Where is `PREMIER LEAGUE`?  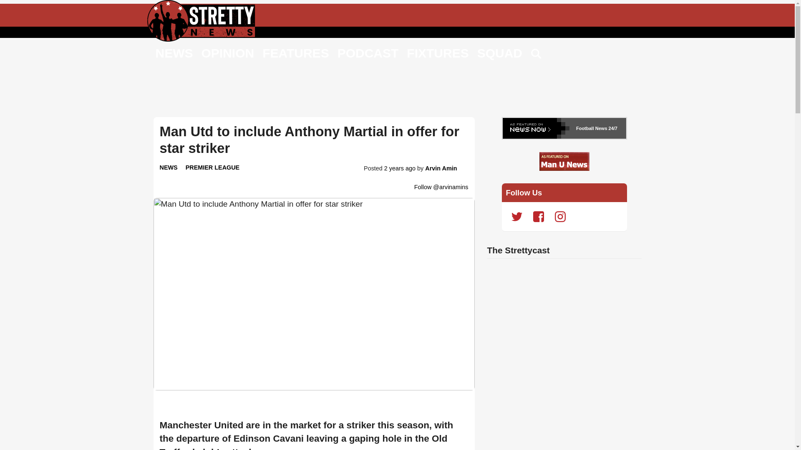
PREMIER LEAGUE is located at coordinates (213, 167).